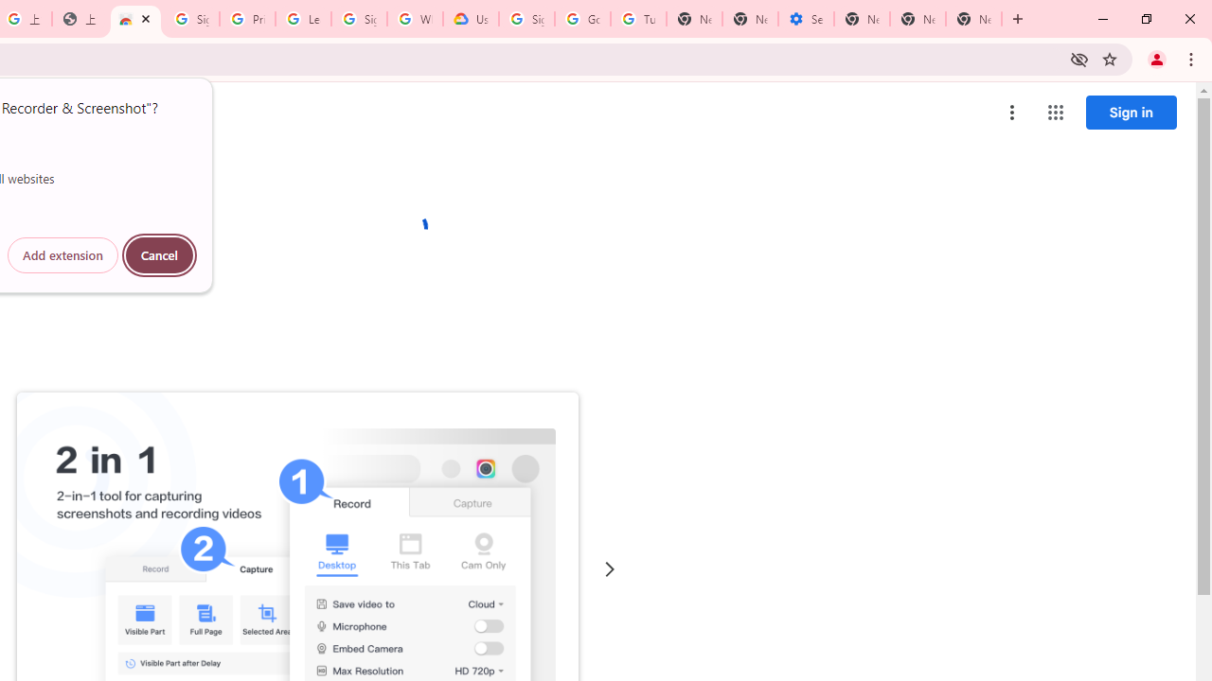 This screenshot has width=1212, height=681. Describe the element at coordinates (1012, 112) in the screenshot. I see `More options menu` at that location.